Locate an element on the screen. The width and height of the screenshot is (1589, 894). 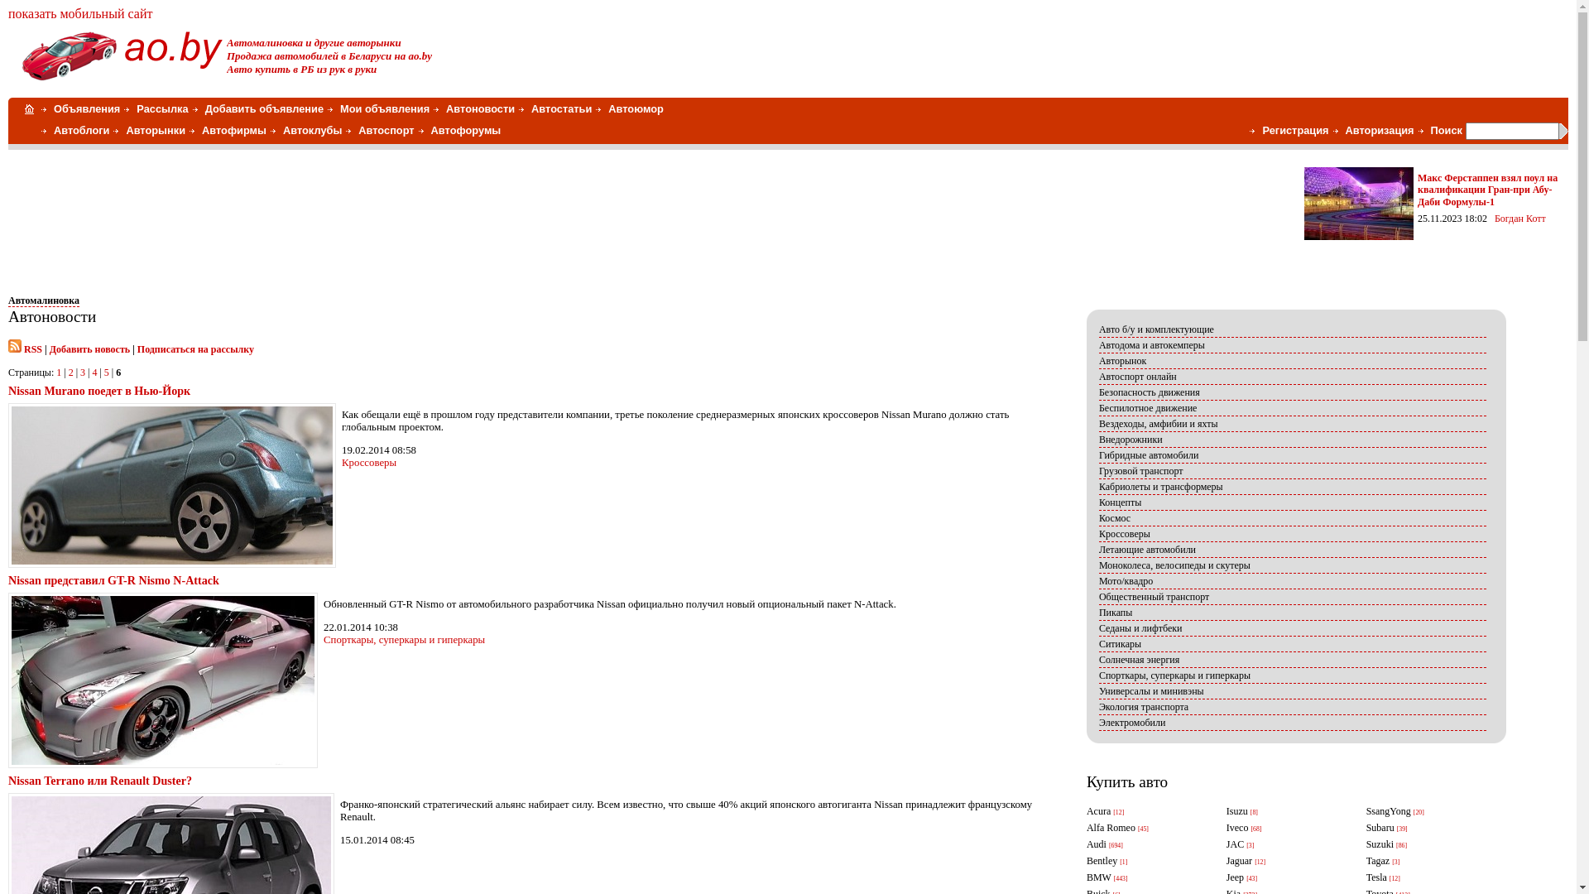
Acura [12] is located at coordinates (1147, 812).